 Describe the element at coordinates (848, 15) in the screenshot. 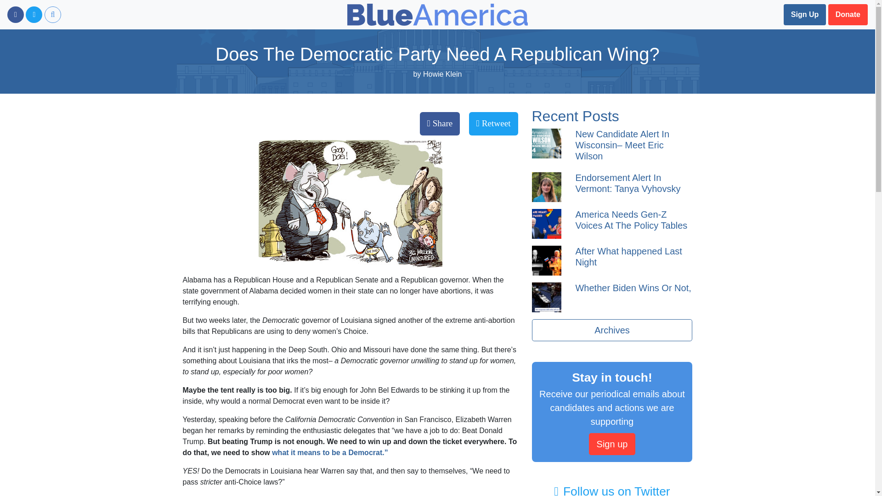

I see `Donate` at that location.